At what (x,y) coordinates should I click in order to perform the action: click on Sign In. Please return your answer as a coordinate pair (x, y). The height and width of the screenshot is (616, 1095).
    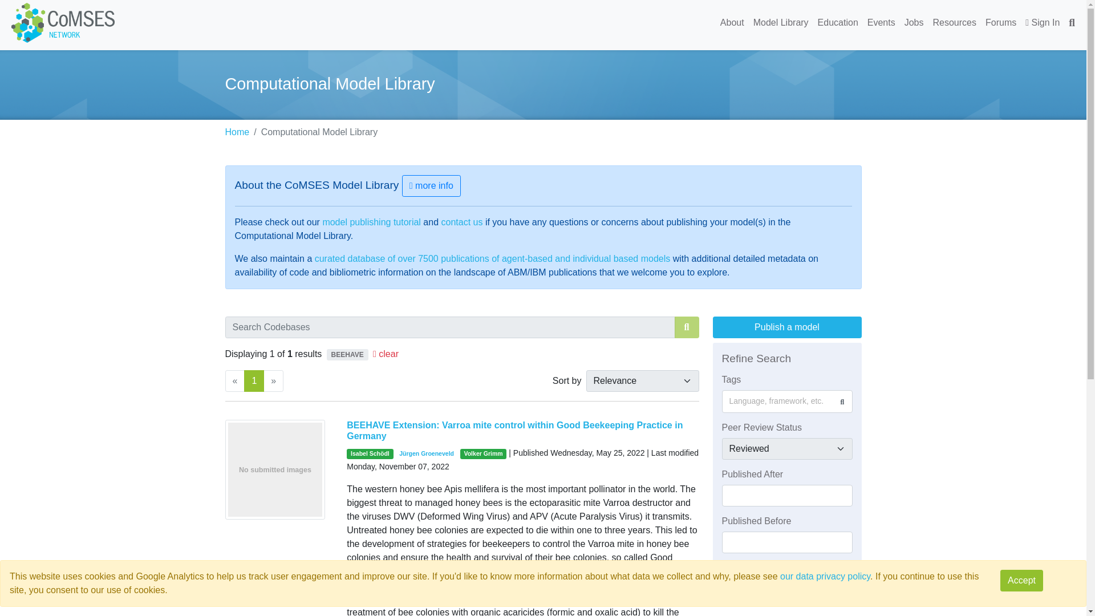
    Looking at the image, I should click on (1043, 23).